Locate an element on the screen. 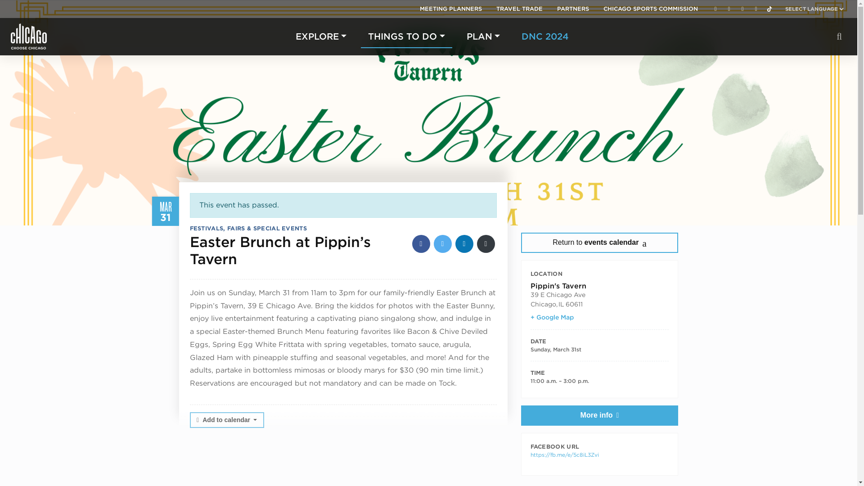 The width and height of the screenshot is (864, 486). Share on Twitter is located at coordinates (443, 243).